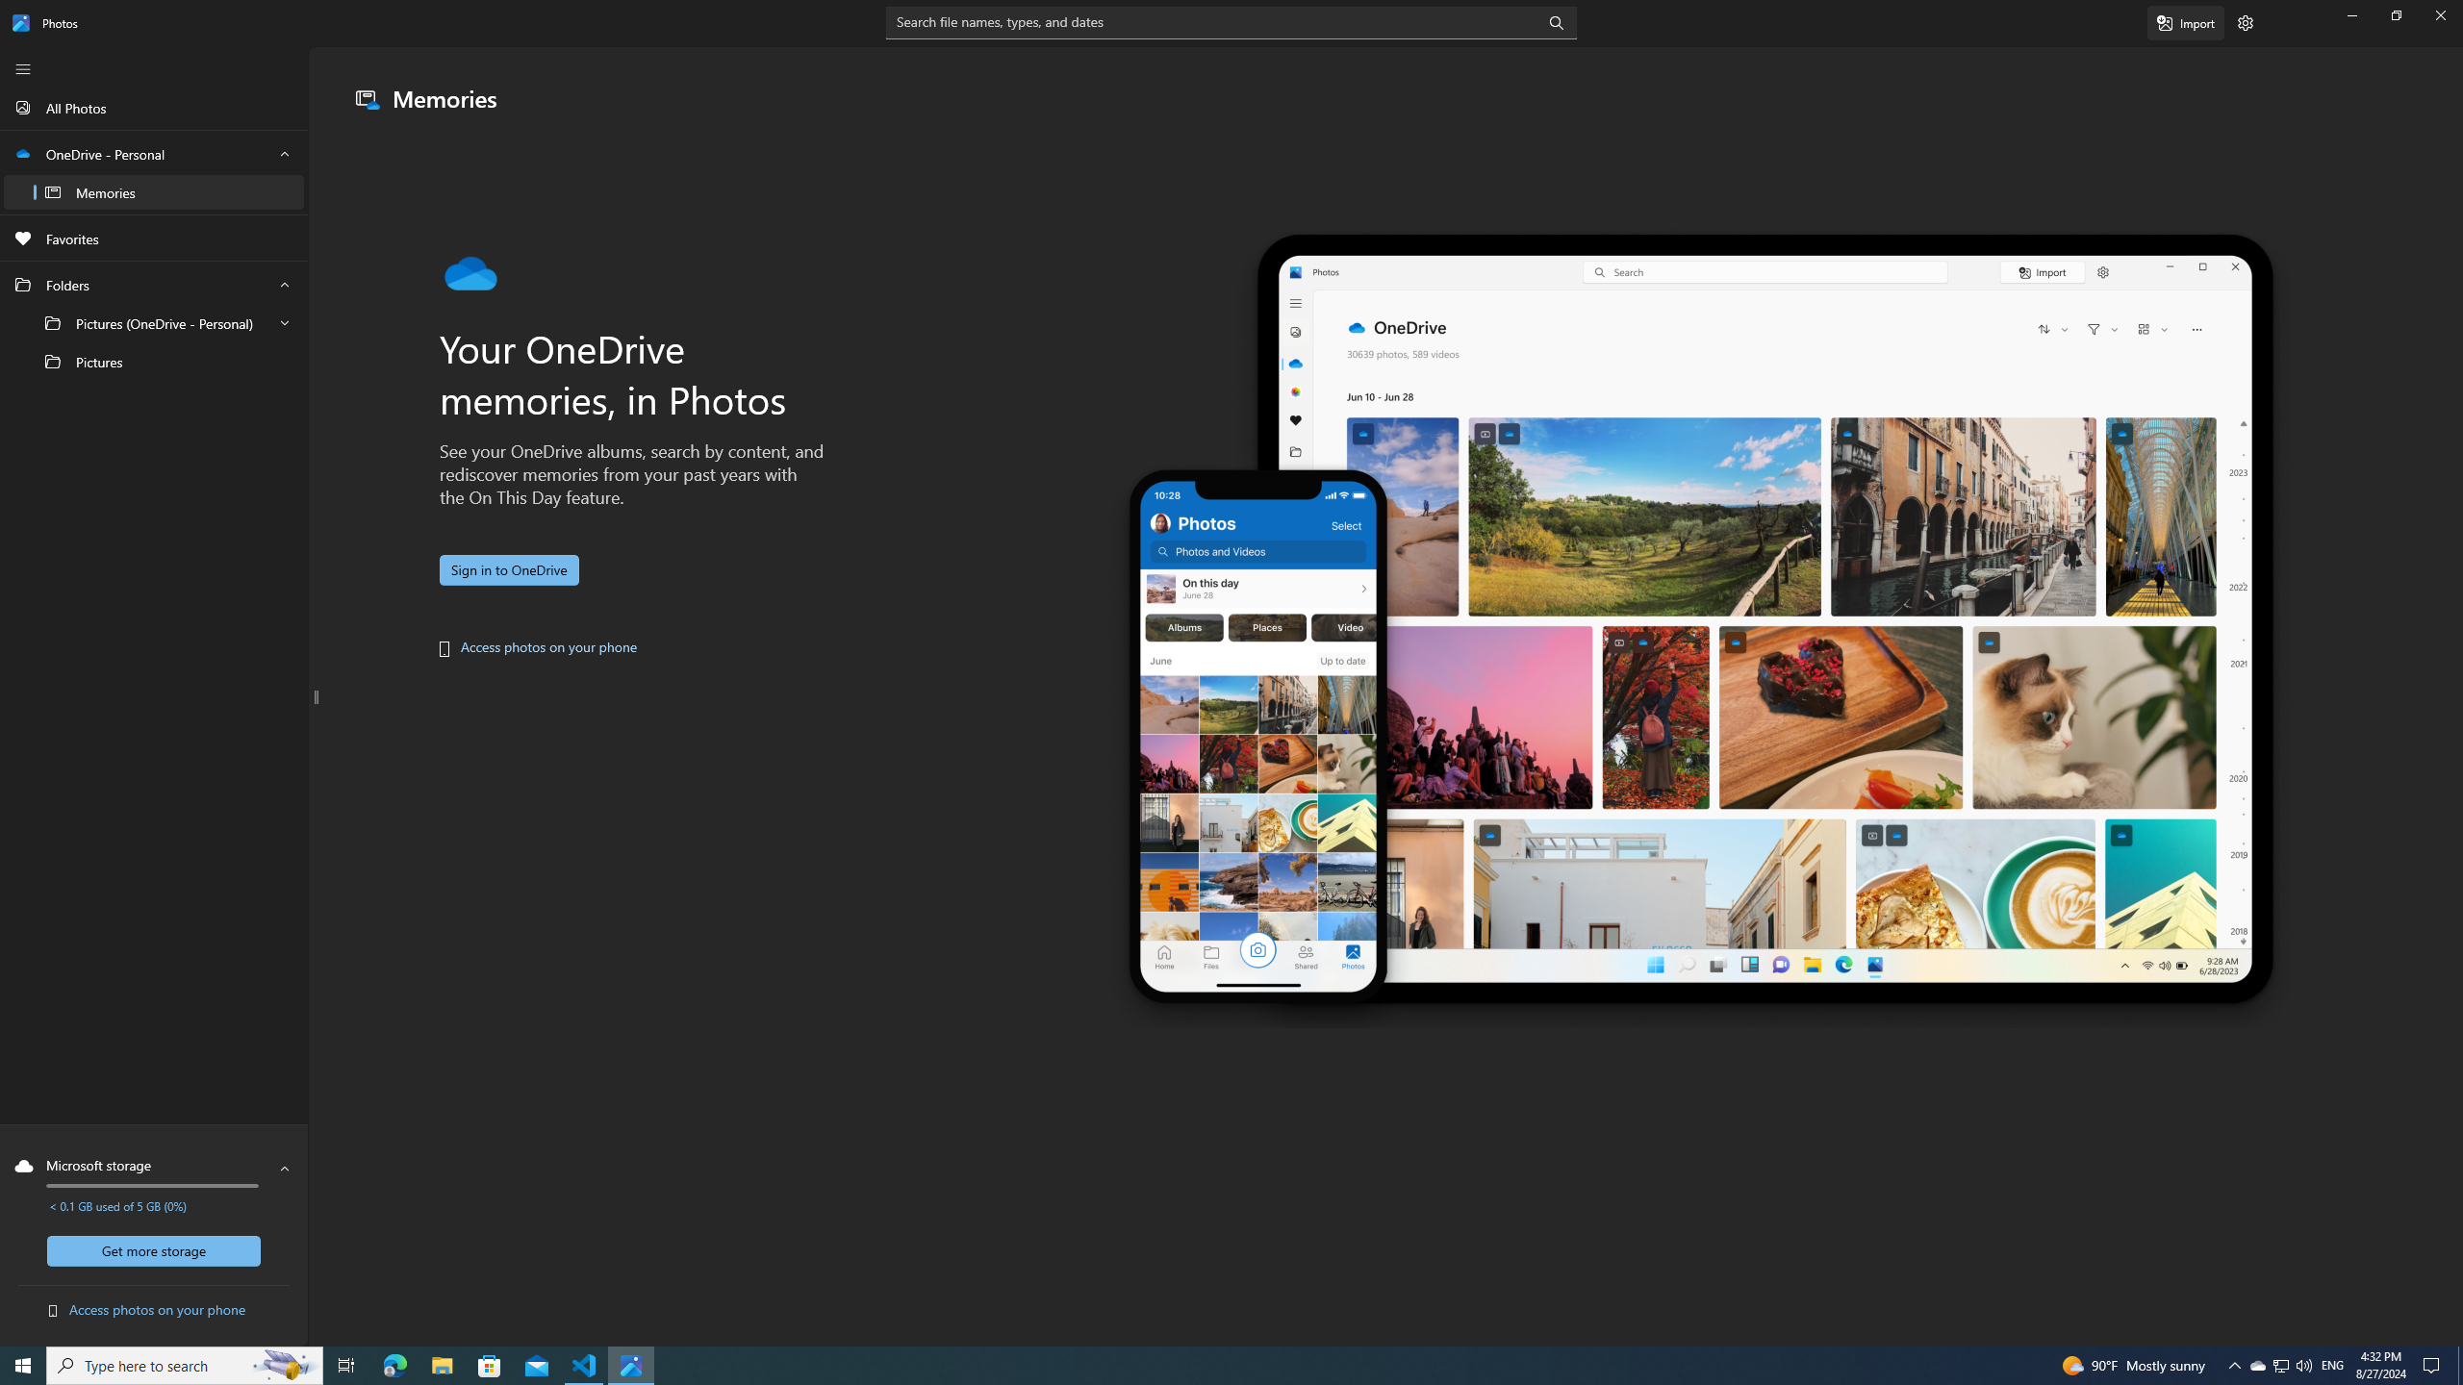  Describe the element at coordinates (2440, 15) in the screenshot. I see `Close Photos` at that location.